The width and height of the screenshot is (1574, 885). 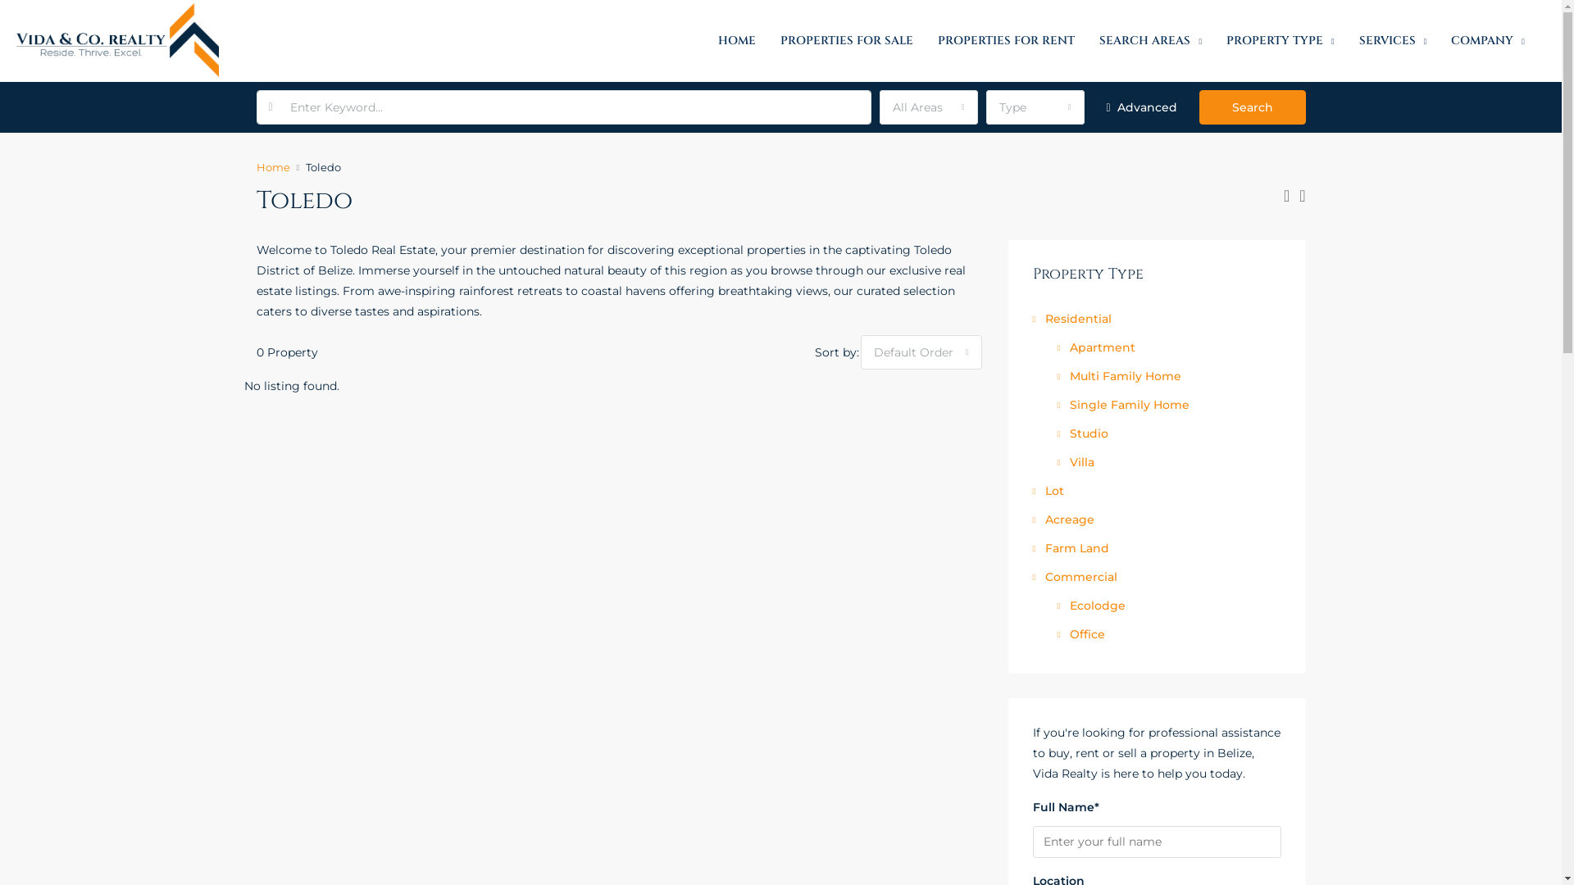 What do you see at coordinates (1281, 41) in the screenshot?
I see `PROPERTY TYPE` at bounding box center [1281, 41].